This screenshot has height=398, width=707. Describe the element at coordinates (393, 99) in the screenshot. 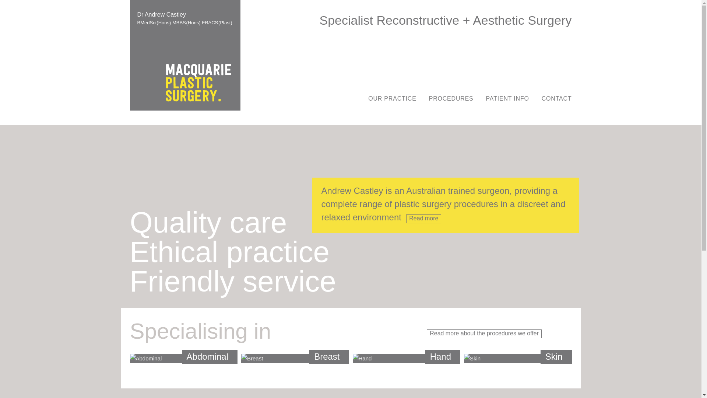

I see `OUR PRACTICE` at that location.